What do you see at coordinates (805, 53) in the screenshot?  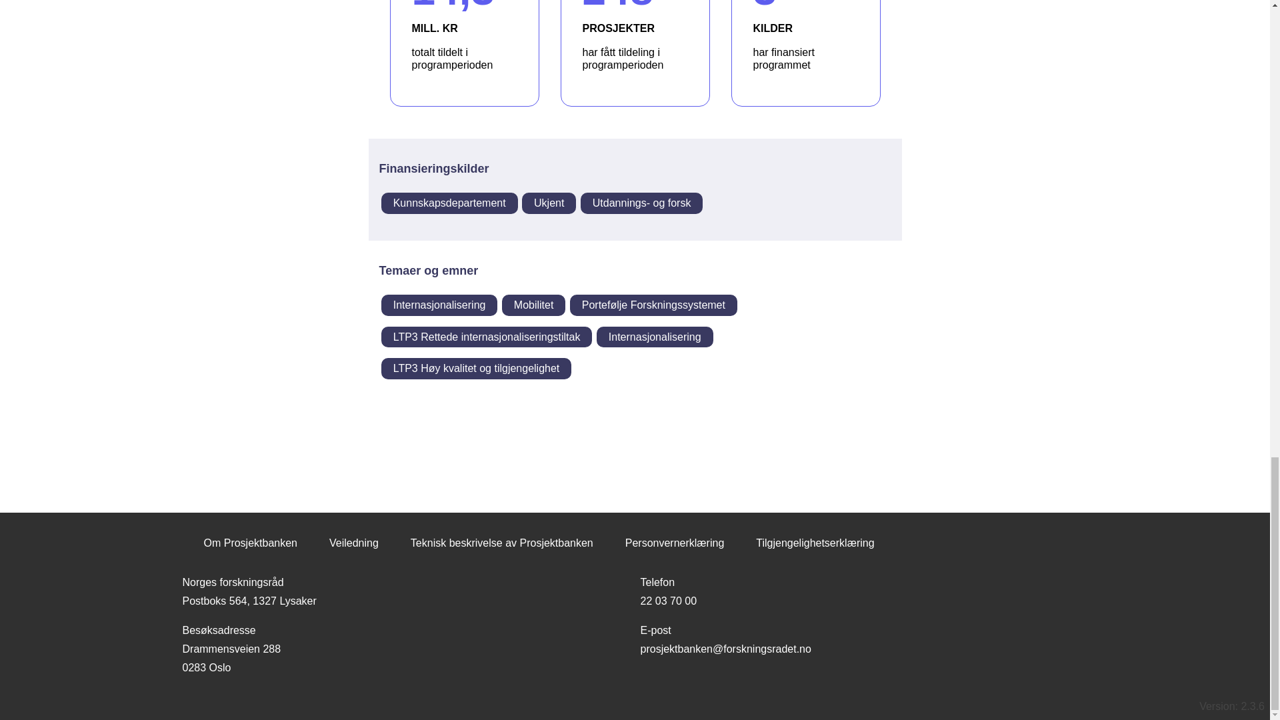 I see `Mobilitet` at bounding box center [805, 53].